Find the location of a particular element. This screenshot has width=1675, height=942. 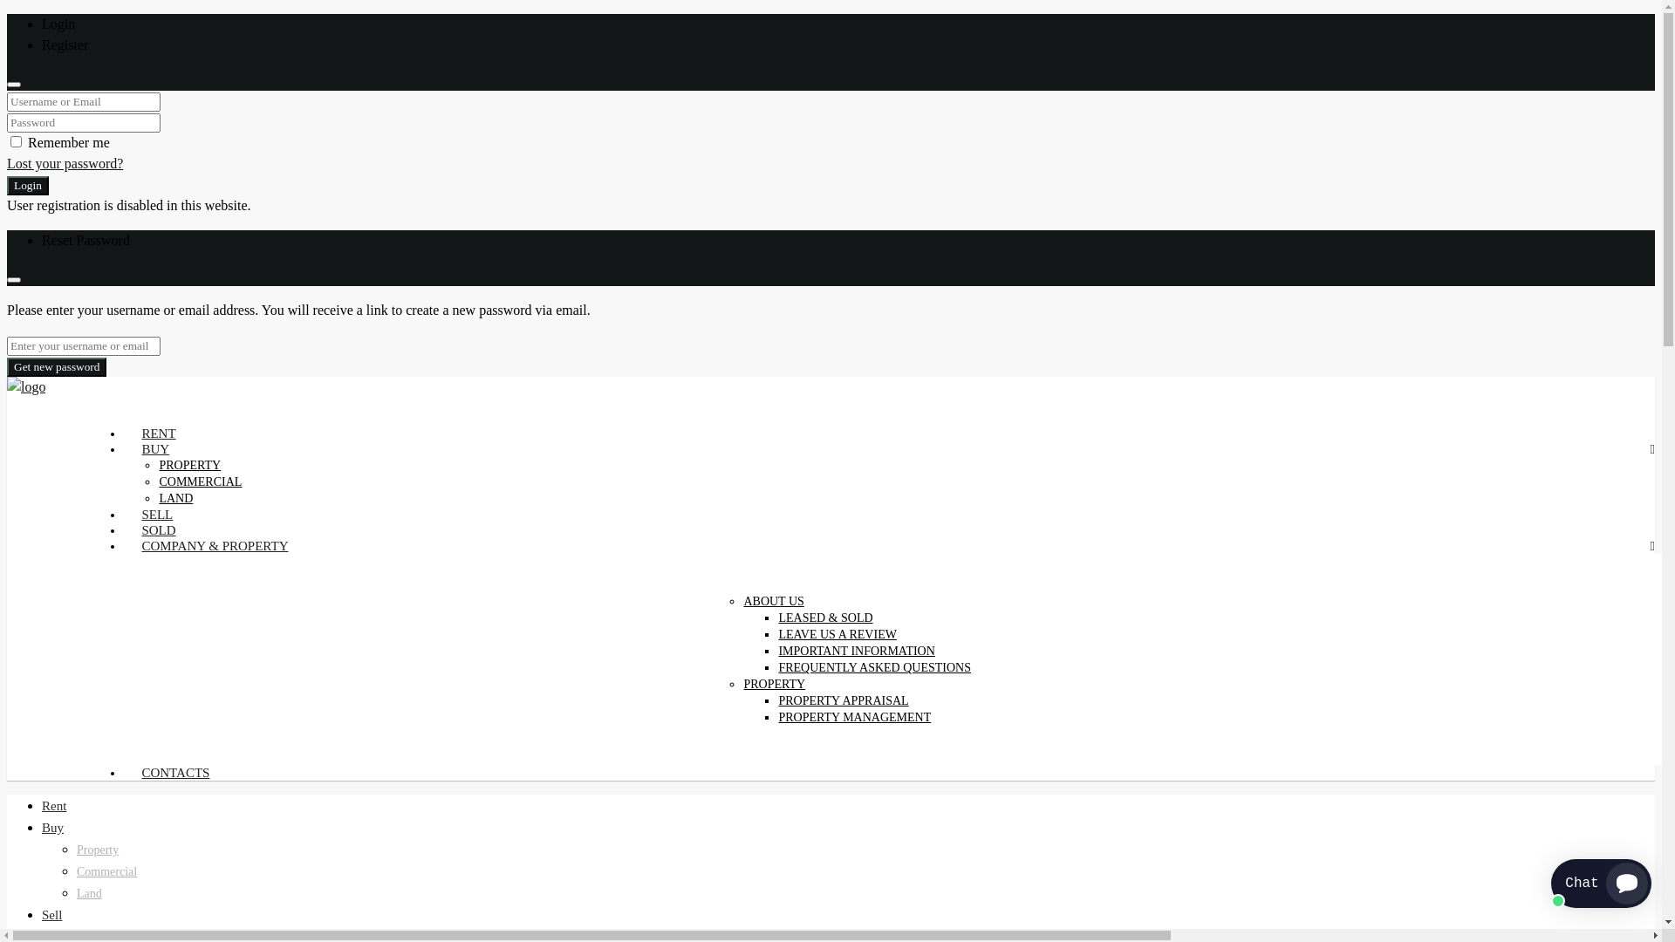

Property is located at coordinates (98, 850).